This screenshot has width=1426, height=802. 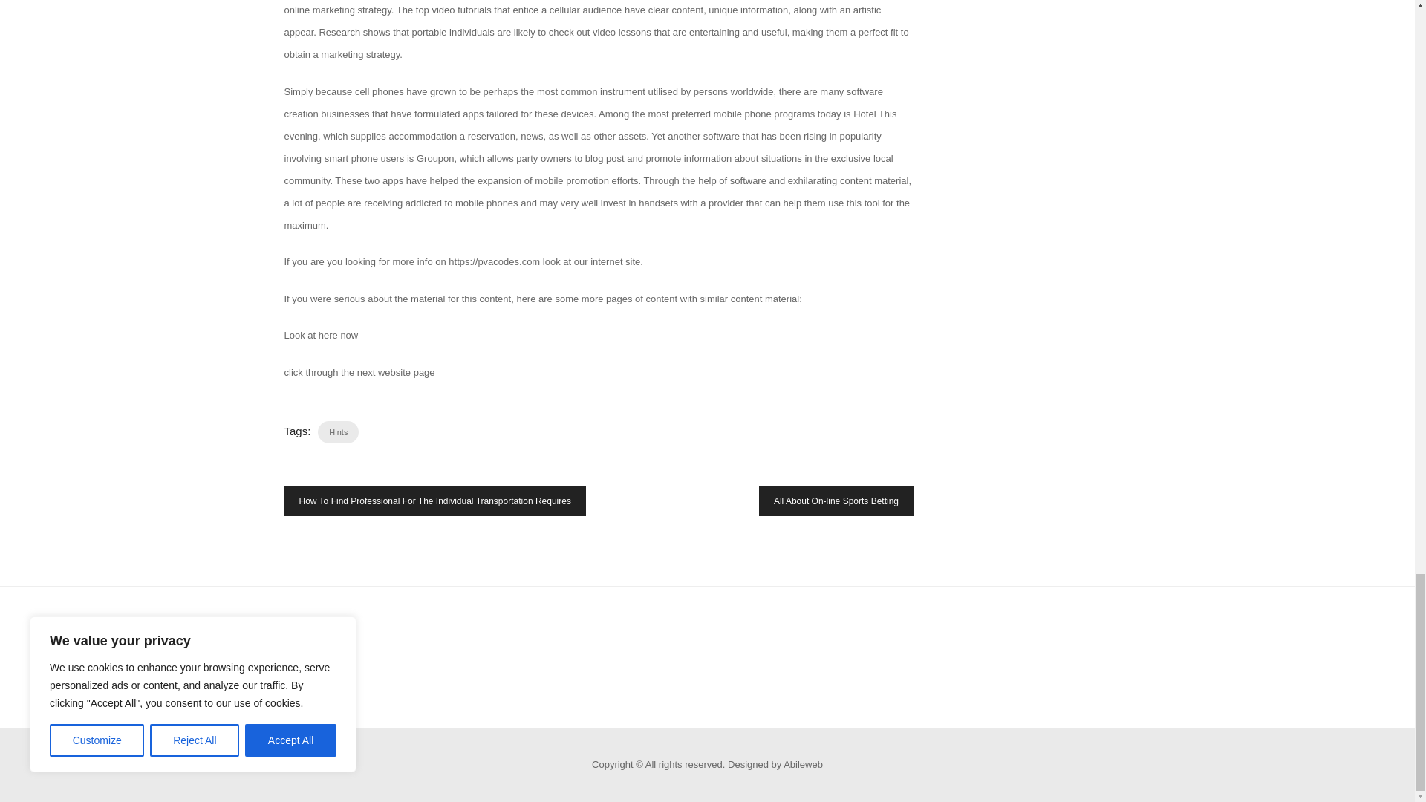 What do you see at coordinates (428, 299) in the screenshot?
I see `material` at bounding box center [428, 299].